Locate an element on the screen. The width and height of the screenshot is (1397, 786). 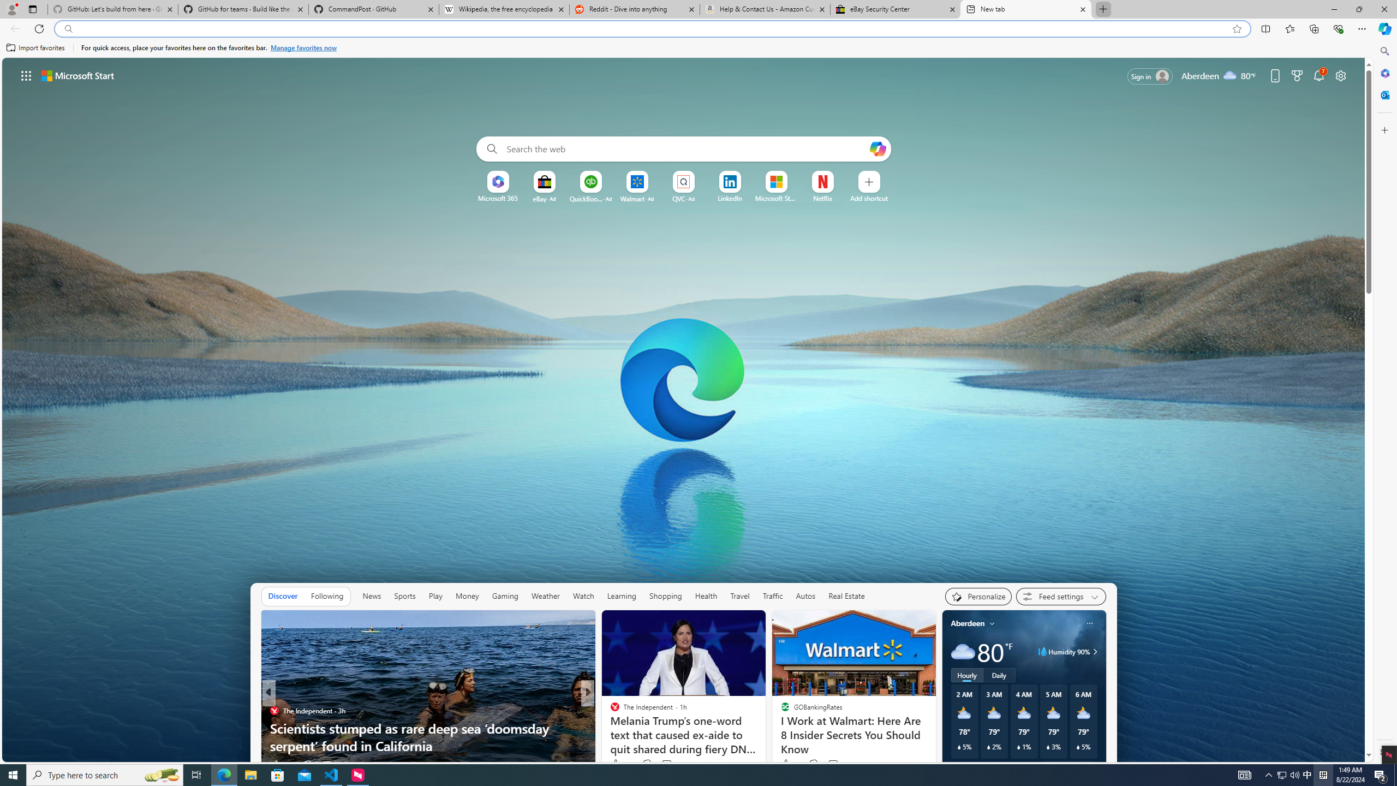
Help & Contact Us - Amazon Customer Service - Sleeping is located at coordinates (765, 9).